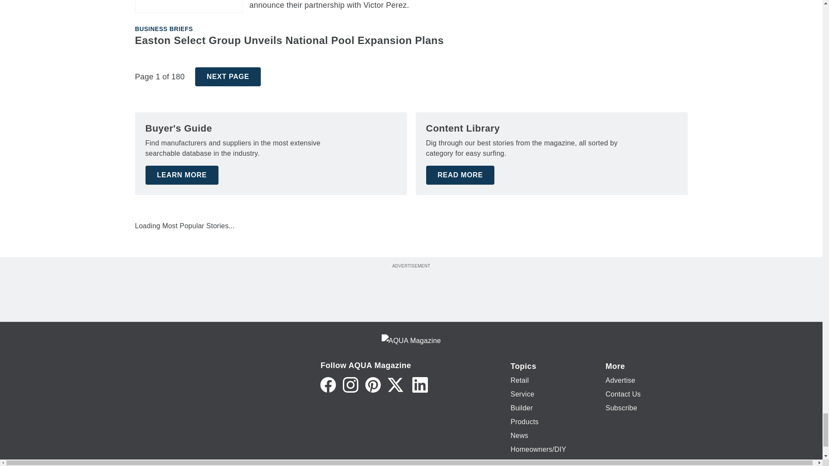 Image resolution: width=829 pixels, height=466 pixels. Describe the element at coordinates (396, 385) in the screenshot. I see `Twitter X icon` at that location.